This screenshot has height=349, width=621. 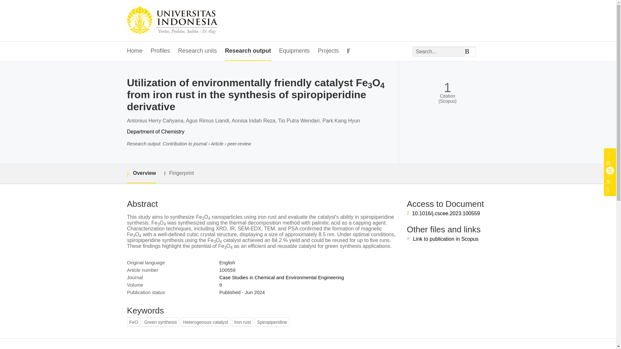 What do you see at coordinates (281, 277) in the screenshot?
I see `Case Studies in Chemical and Environmental Engineering` at bounding box center [281, 277].